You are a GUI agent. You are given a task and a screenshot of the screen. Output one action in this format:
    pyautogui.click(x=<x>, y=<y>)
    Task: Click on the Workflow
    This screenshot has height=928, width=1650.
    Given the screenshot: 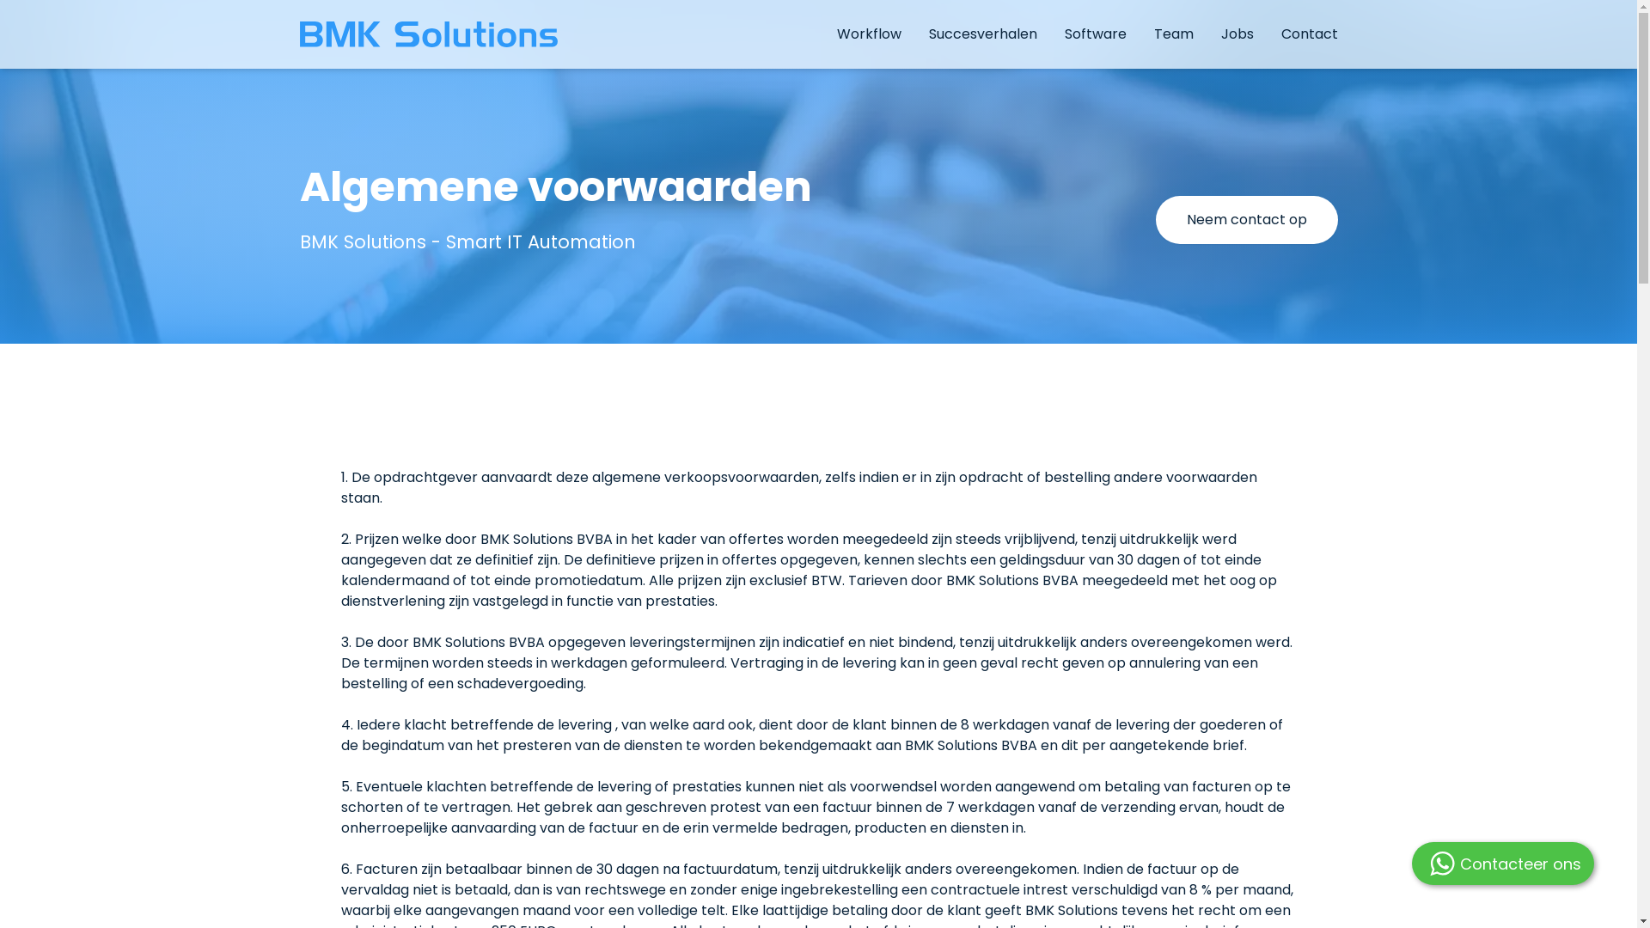 What is the action you would take?
    pyautogui.click(x=870, y=34)
    